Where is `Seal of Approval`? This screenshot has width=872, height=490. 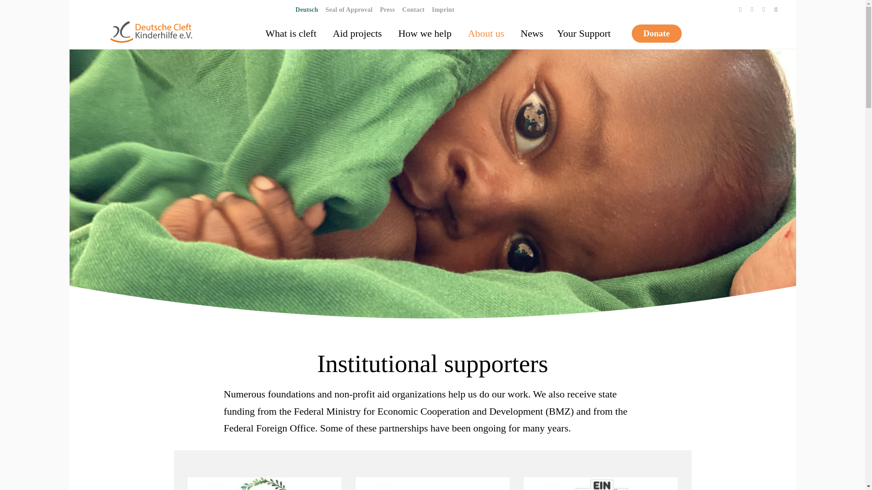 Seal of Approval is located at coordinates (349, 9).